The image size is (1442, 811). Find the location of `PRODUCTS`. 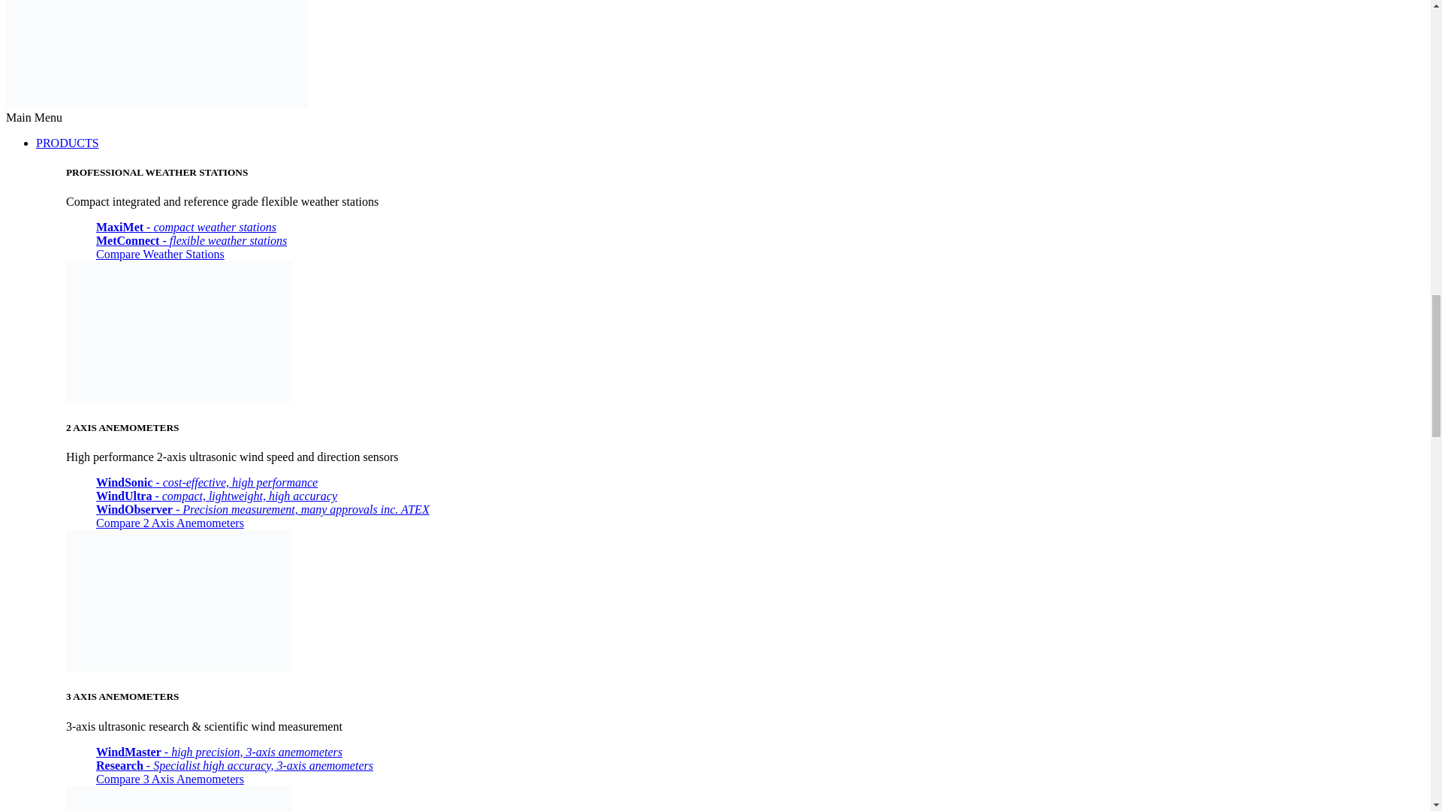

PRODUCTS is located at coordinates (68, 143).